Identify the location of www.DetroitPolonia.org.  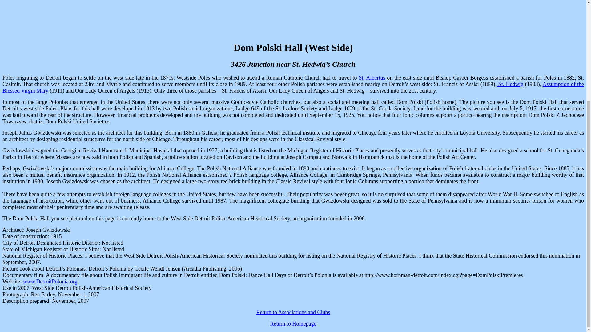
(50, 282).